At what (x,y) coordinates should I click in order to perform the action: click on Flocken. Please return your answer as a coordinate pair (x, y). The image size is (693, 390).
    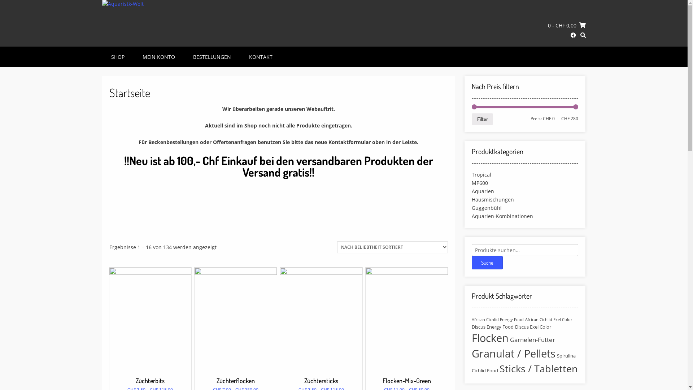
    Looking at the image, I should click on (490, 338).